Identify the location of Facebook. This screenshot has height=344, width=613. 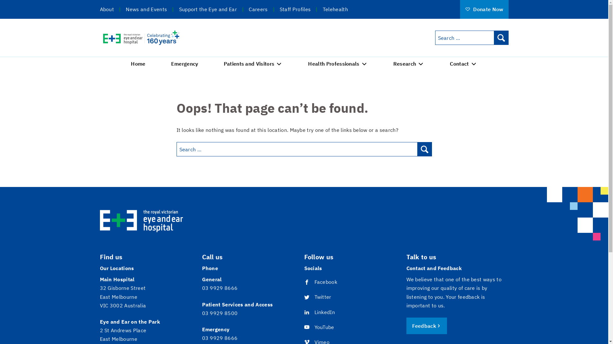
(329, 282).